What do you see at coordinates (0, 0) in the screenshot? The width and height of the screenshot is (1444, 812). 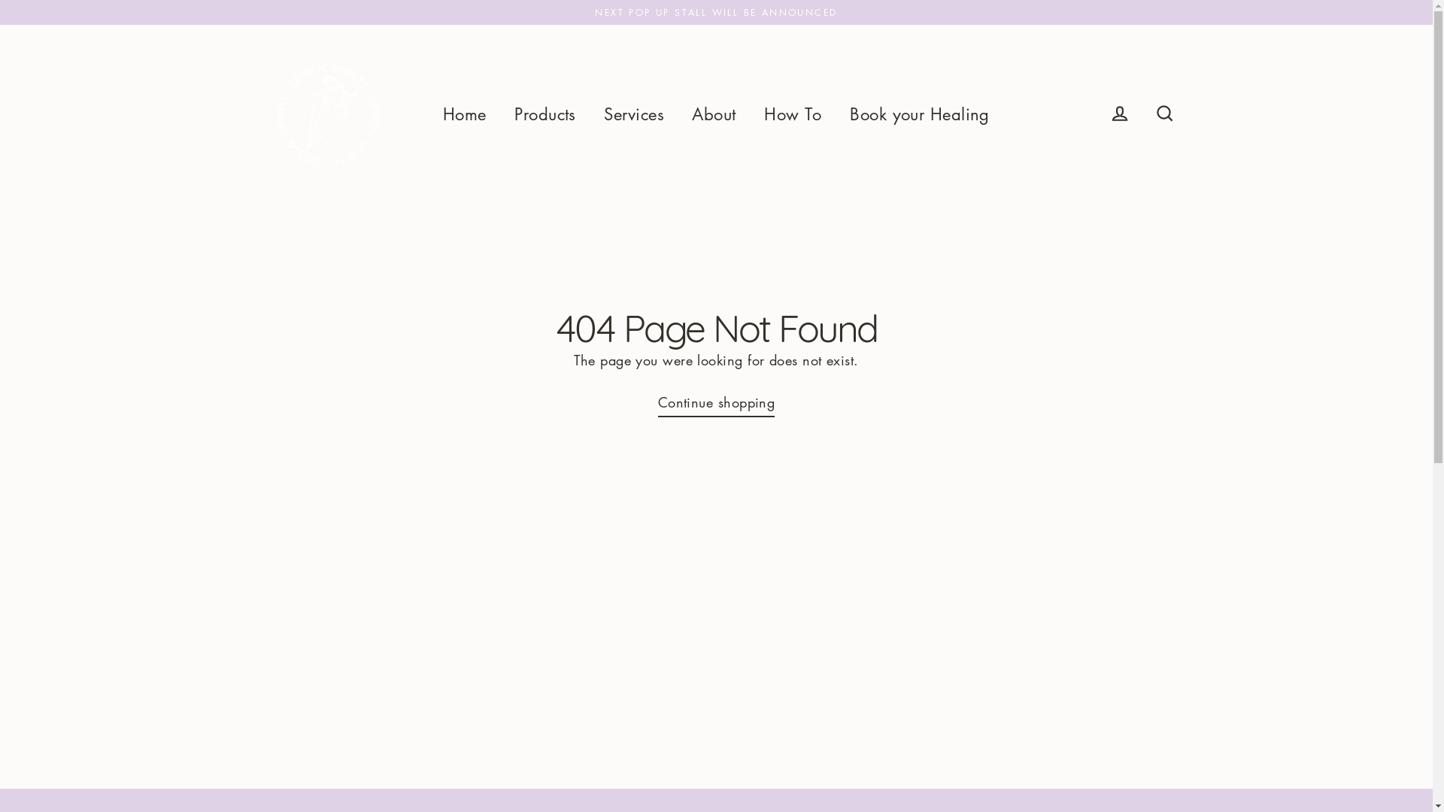 I see `Skip to content` at bounding box center [0, 0].